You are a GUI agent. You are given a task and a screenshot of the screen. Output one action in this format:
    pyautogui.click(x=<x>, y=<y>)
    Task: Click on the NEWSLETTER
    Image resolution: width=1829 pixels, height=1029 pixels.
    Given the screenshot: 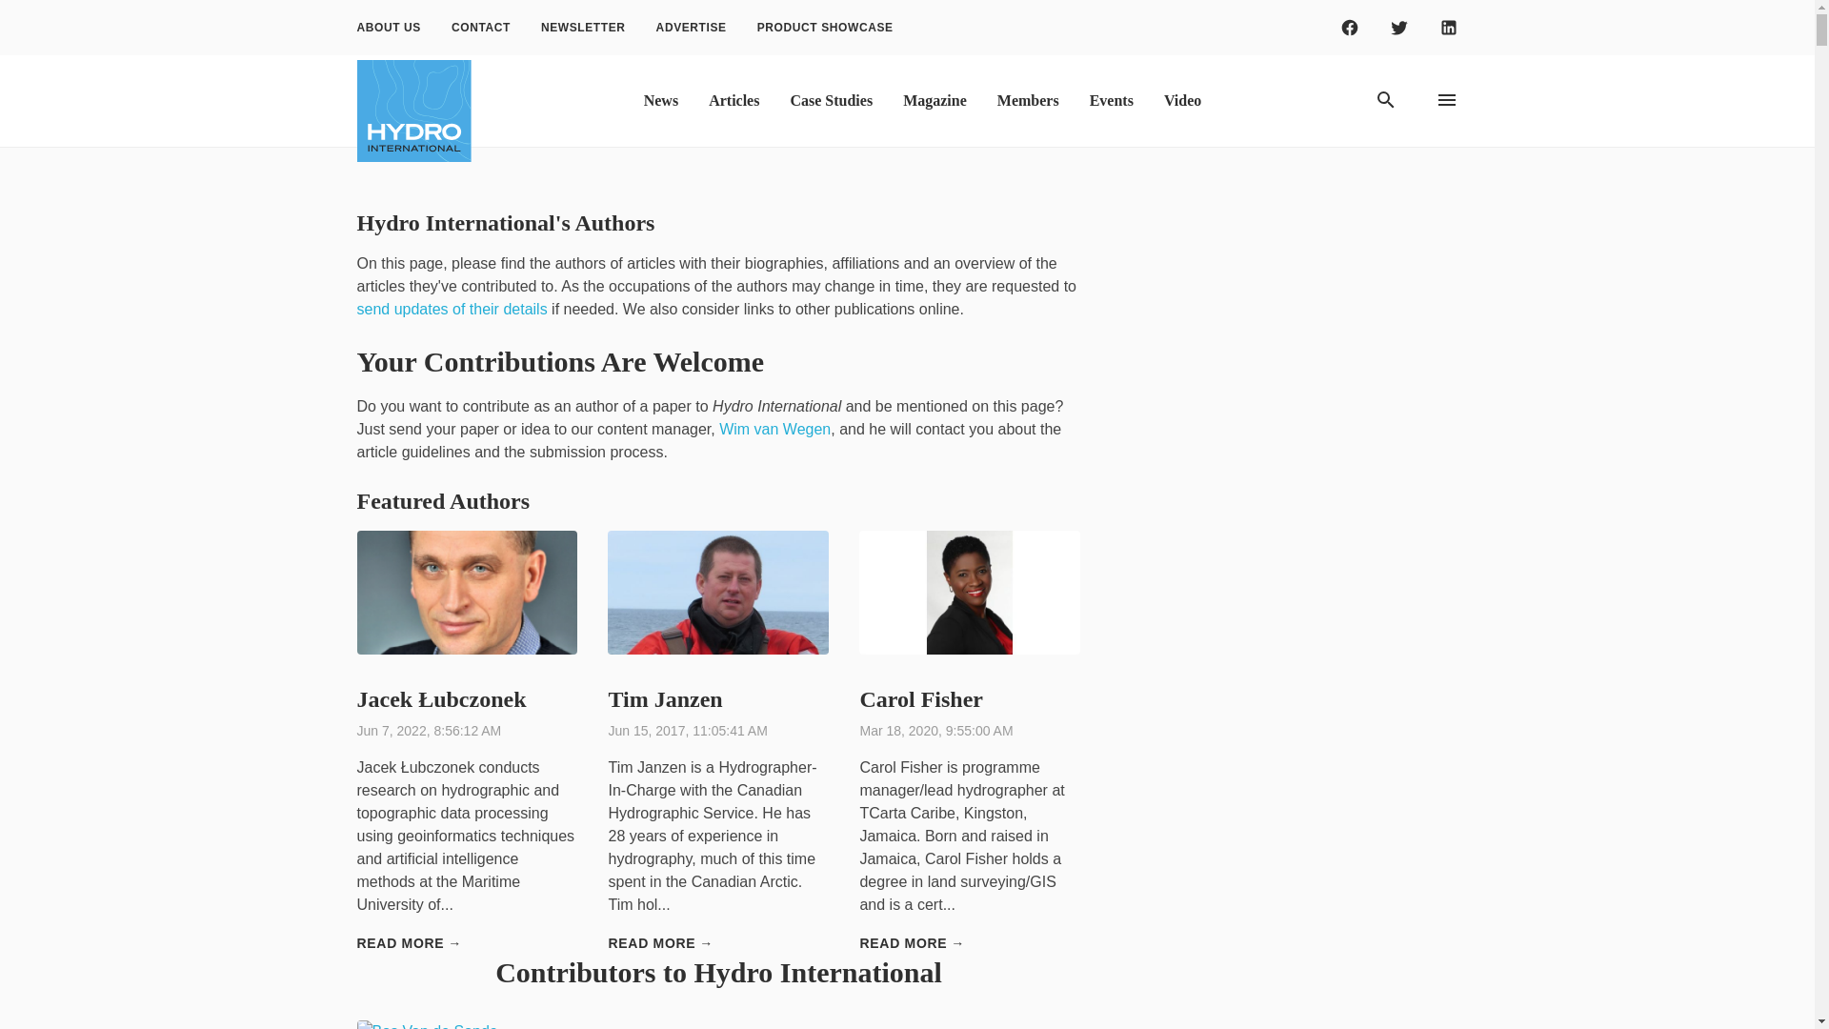 What is the action you would take?
    pyautogui.click(x=583, y=28)
    